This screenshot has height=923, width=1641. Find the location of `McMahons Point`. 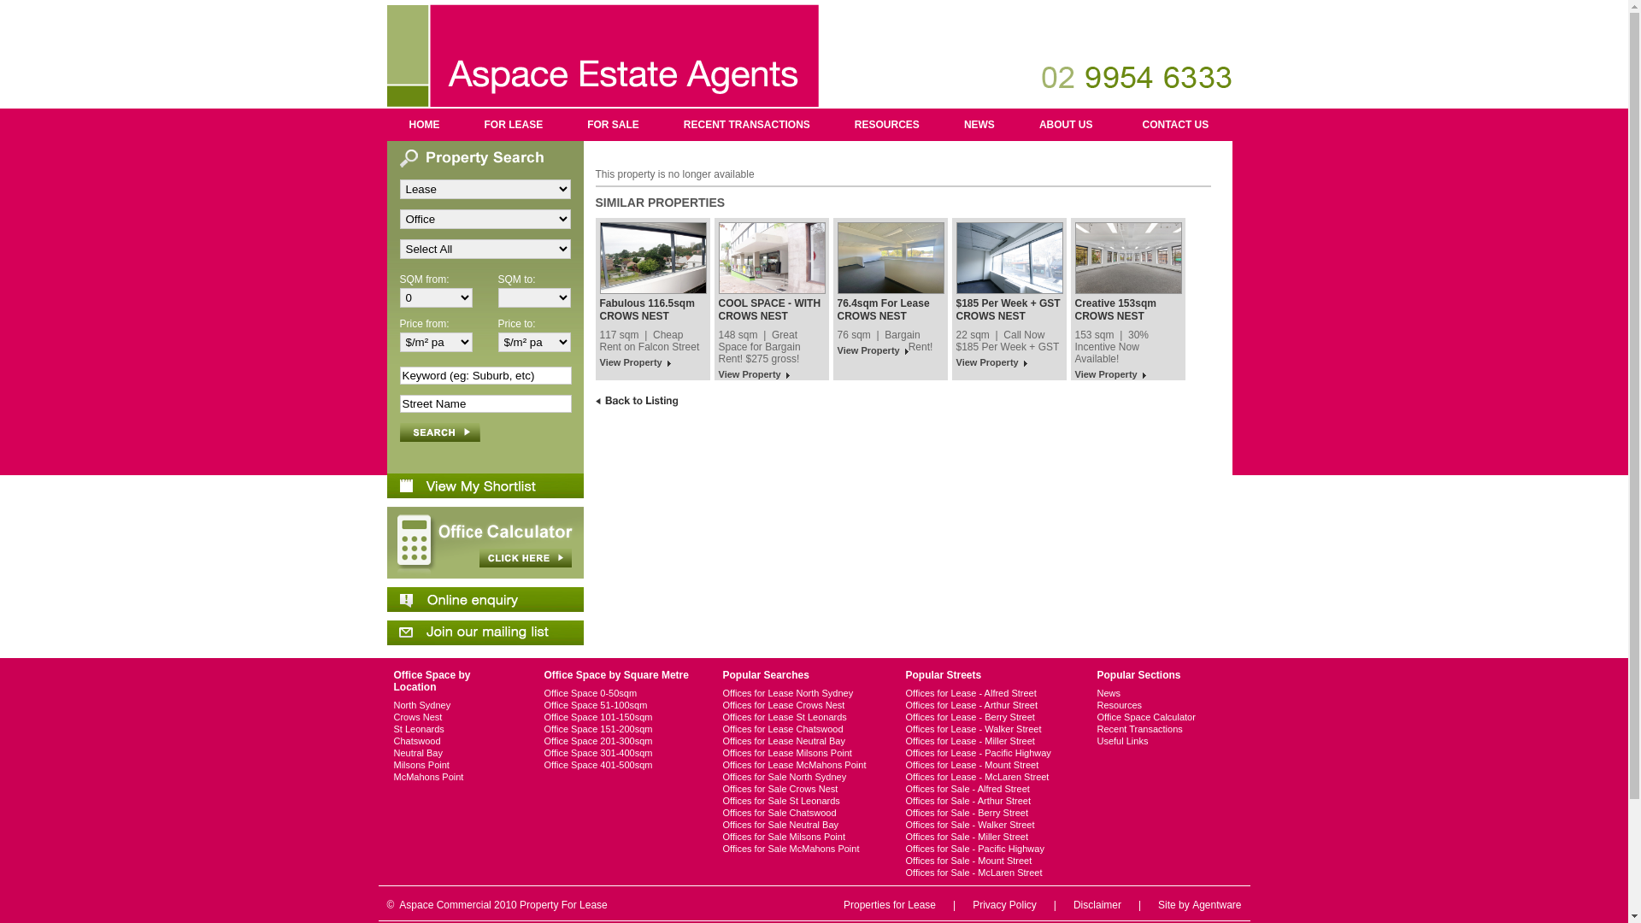

McMahons Point is located at coordinates (454, 777).